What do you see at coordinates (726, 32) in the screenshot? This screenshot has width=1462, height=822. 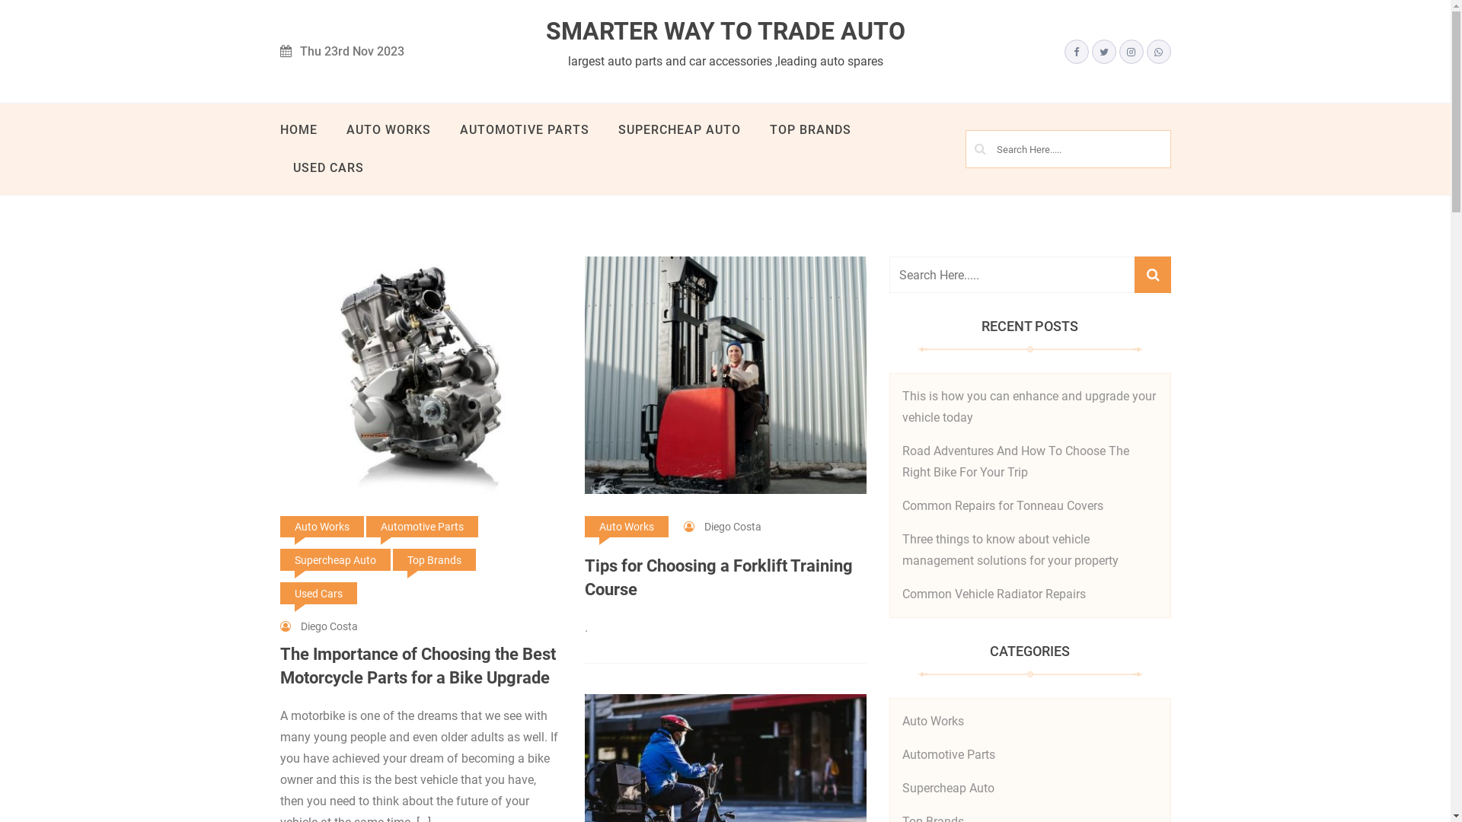 I see `SMARTER WAY TO TRADE AUTO` at bounding box center [726, 32].